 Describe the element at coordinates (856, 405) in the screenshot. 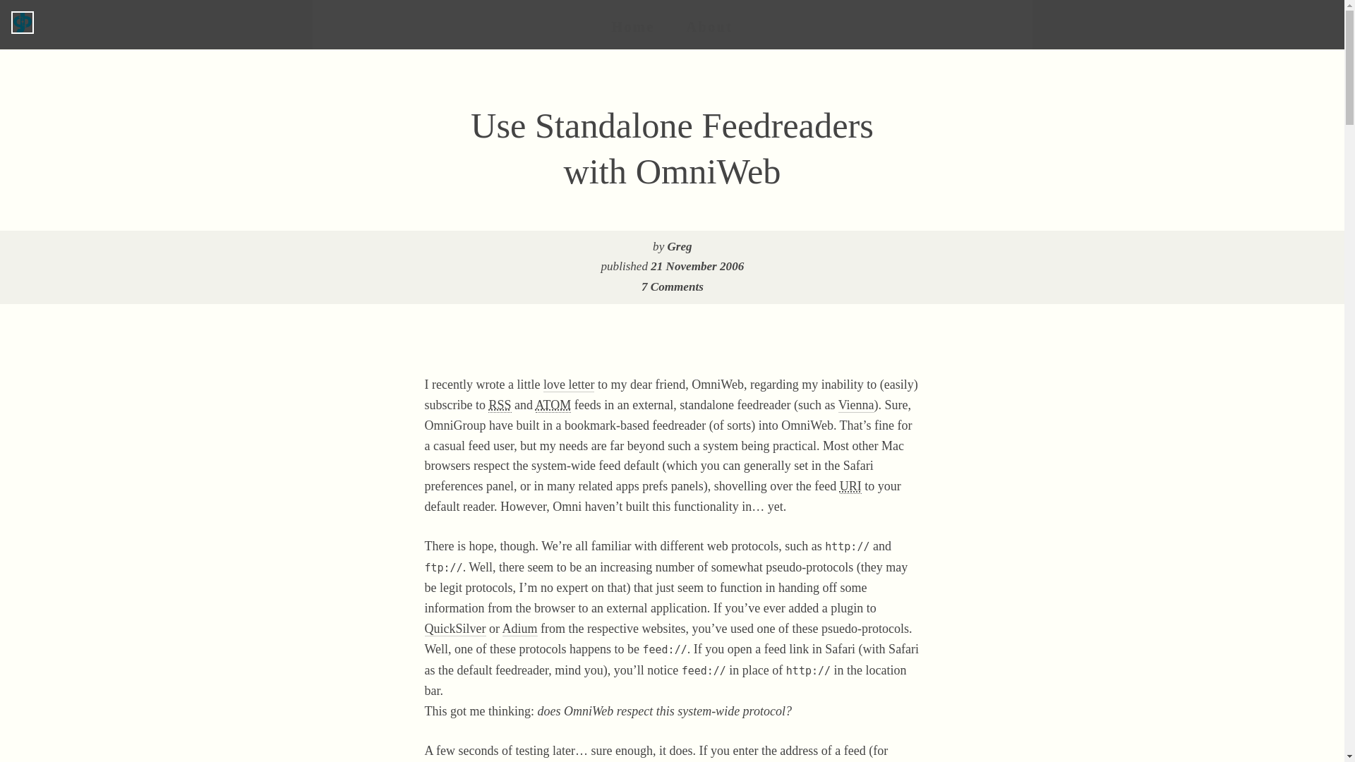

I see `Vienna Feedreader` at that location.